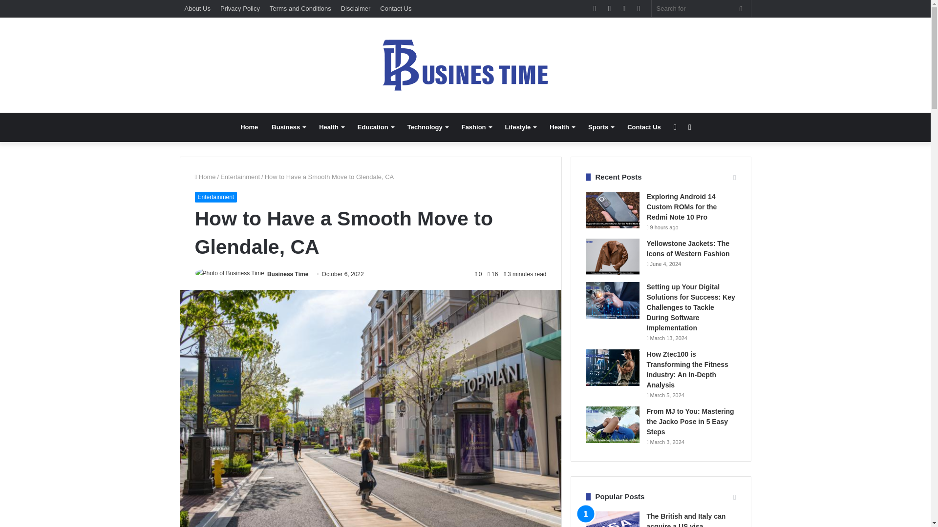 This screenshot has height=527, width=938. What do you see at coordinates (288, 127) in the screenshot?
I see `Business` at bounding box center [288, 127].